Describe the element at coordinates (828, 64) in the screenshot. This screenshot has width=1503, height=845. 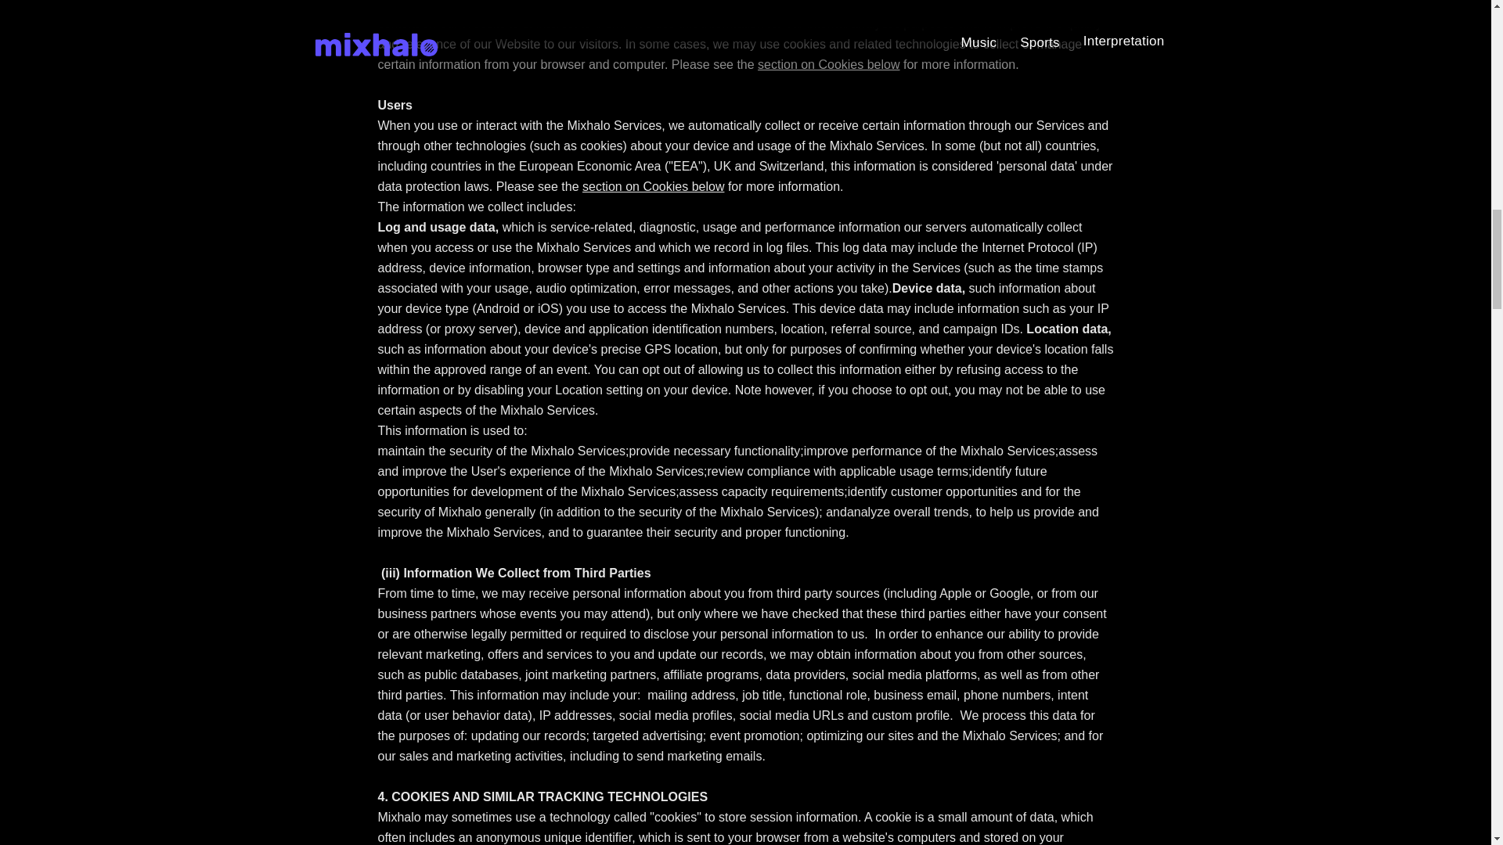
I see `section on Cookies below` at that location.